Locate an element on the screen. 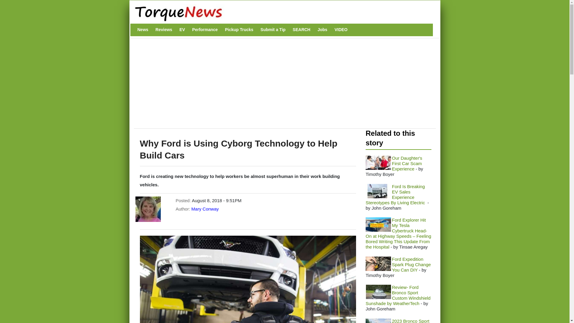  SEARCH is located at coordinates (301, 30).